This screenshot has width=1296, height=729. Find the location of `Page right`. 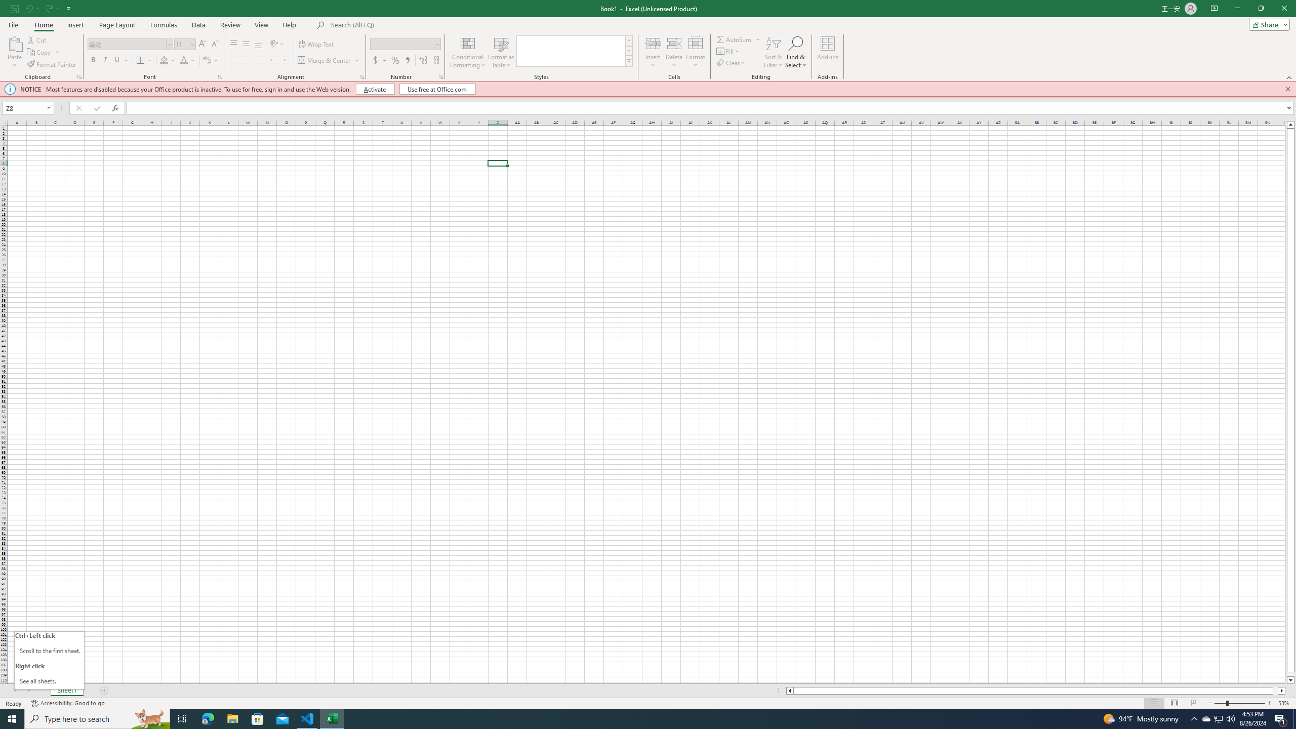

Page right is located at coordinates (1275, 691).